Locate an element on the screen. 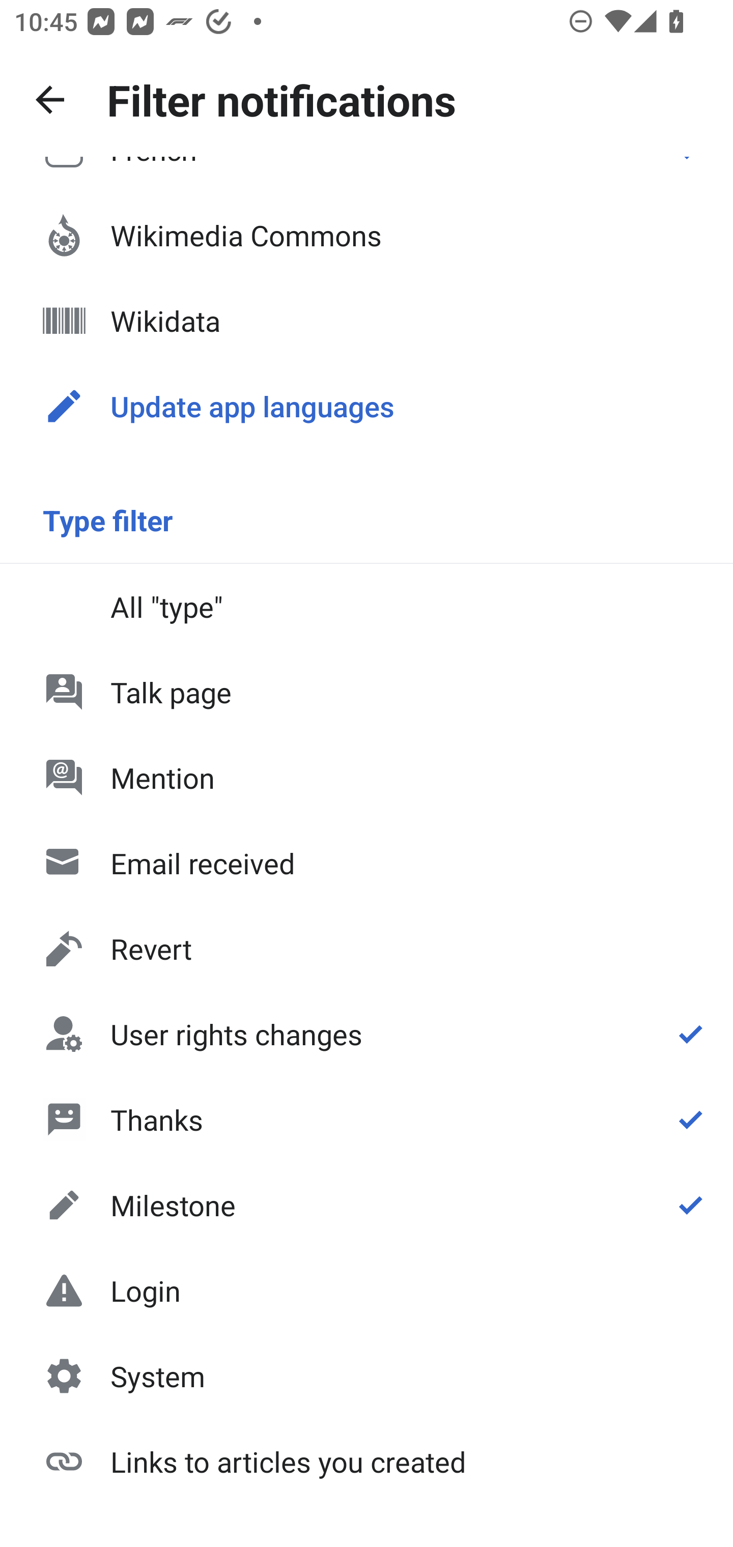 This screenshot has height=1547, width=733. Thanks is located at coordinates (366, 1119).